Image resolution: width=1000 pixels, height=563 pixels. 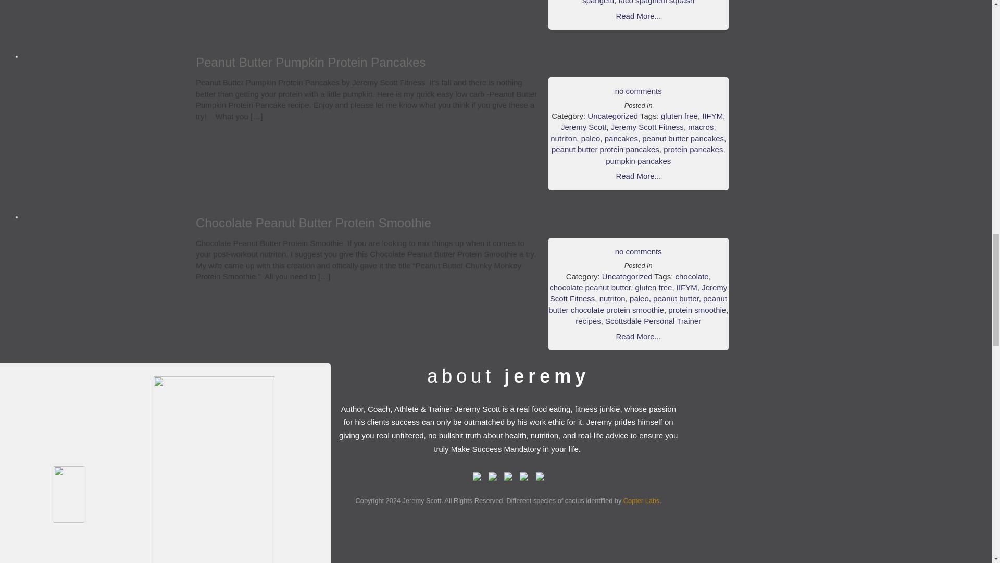 I want to click on Marketing, design, and devleopment in Portland, OR, so click(x=641, y=500).